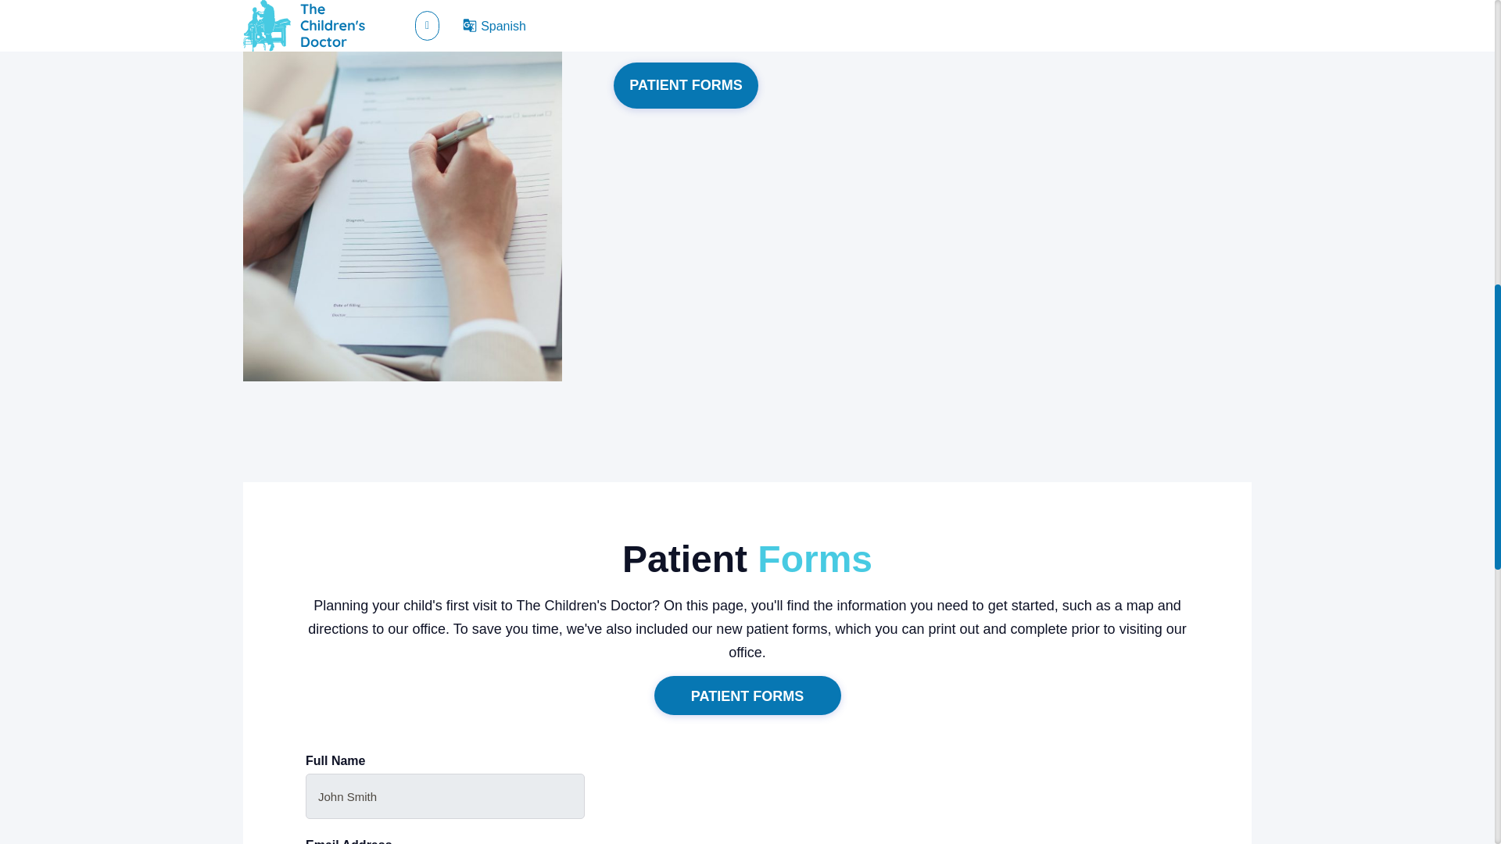 The image size is (1501, 844). I want to click on PATIENT FORMS, so click(686, 85).